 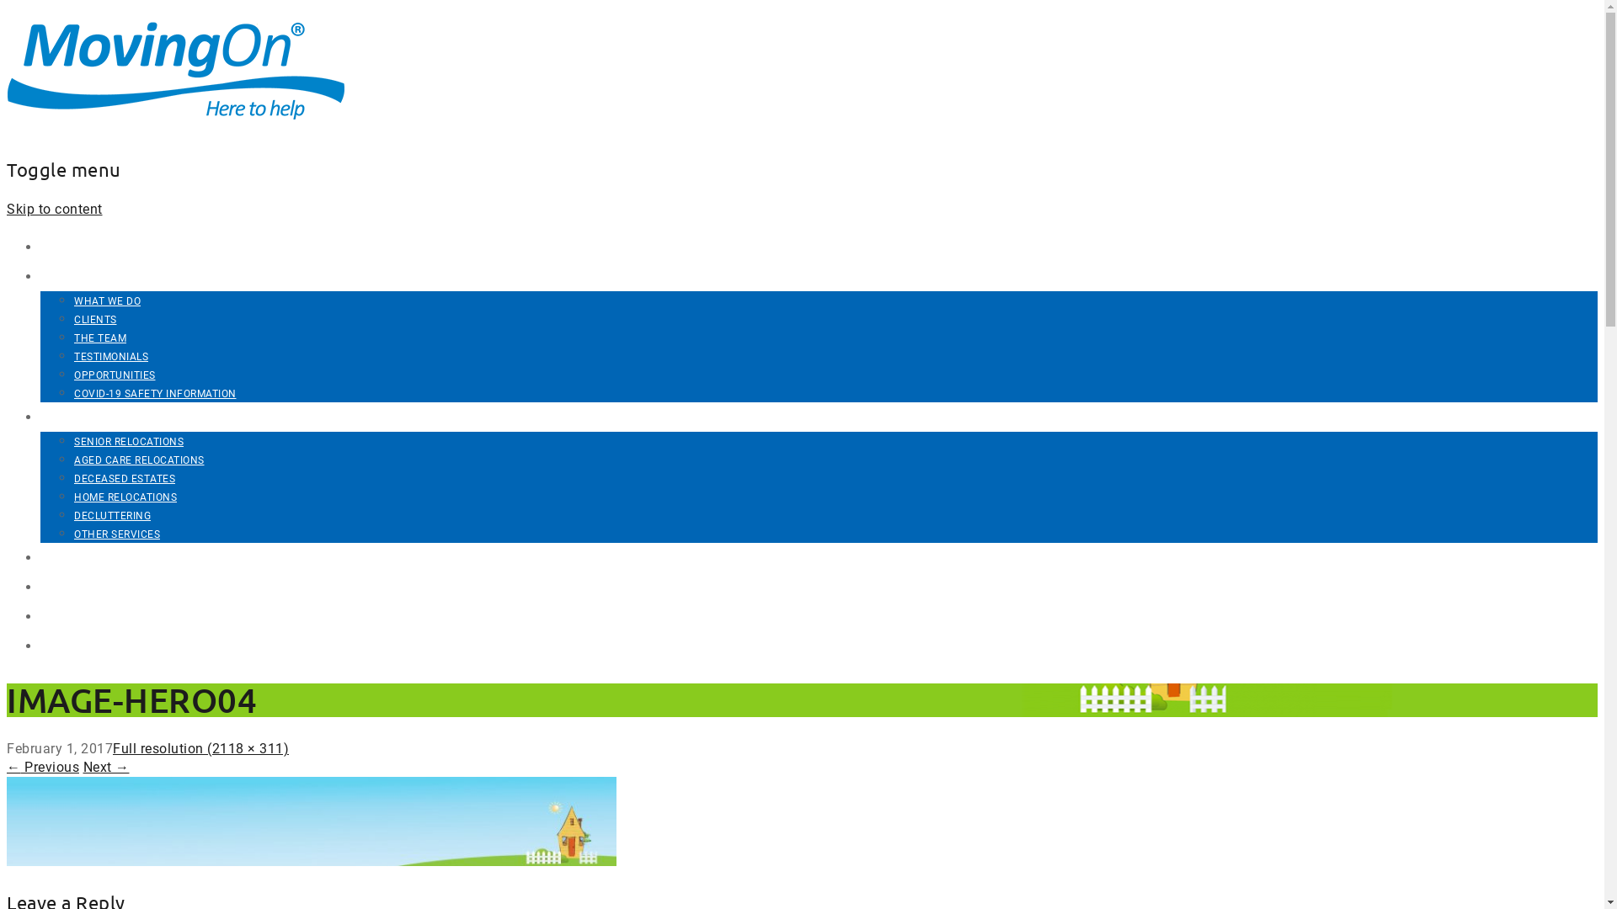 What do you see at coordinates (115, 375) in the screenshot?
I see `OPPORTUNITIES` at bounding box center [115, 375].